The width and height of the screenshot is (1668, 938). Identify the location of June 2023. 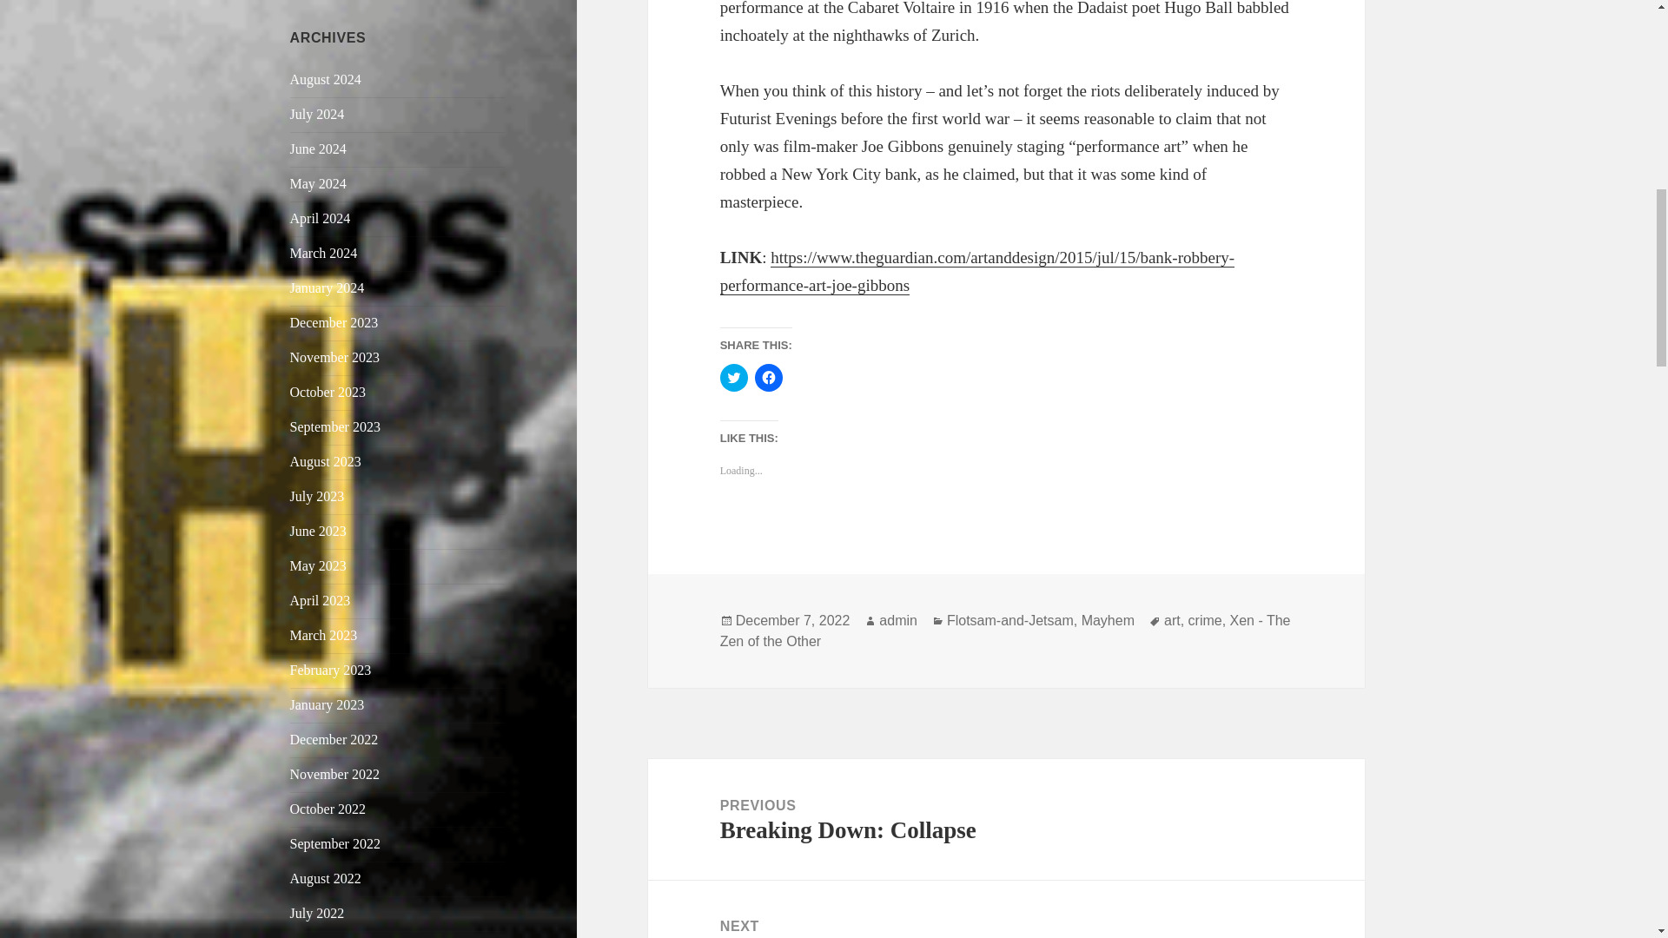
(318, 530).